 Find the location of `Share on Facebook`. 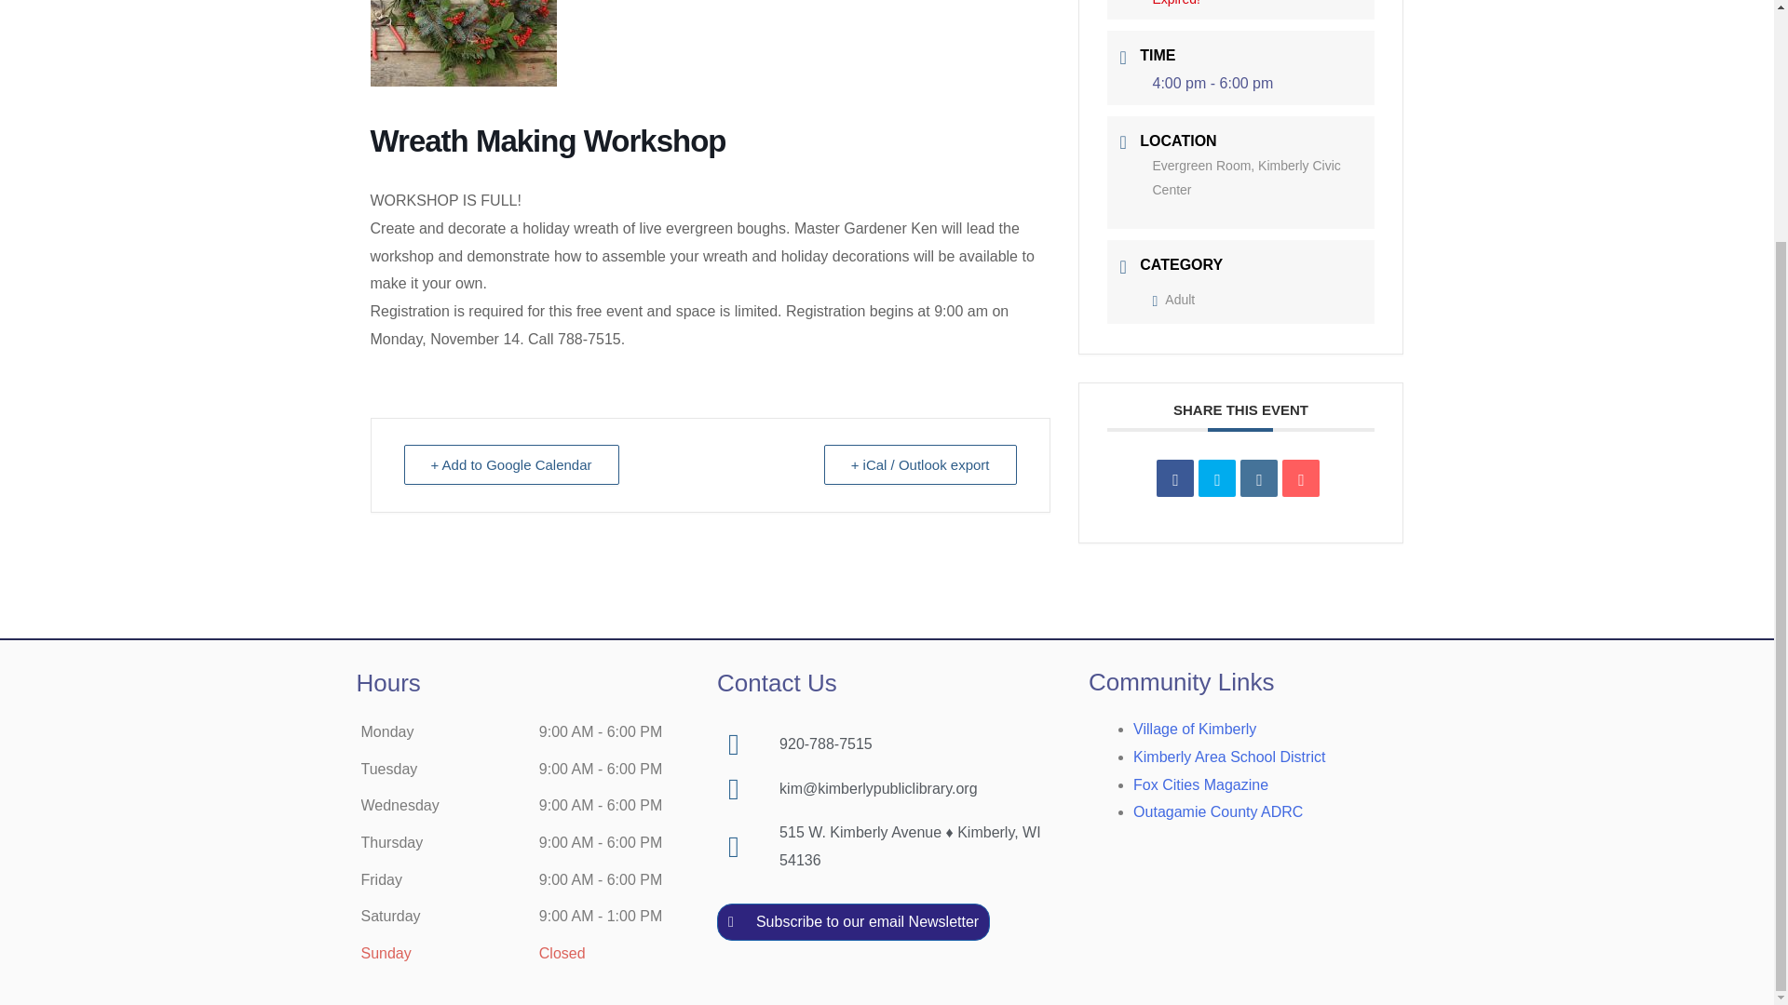

Share on Facebook is located at coordinates (1175, 477).